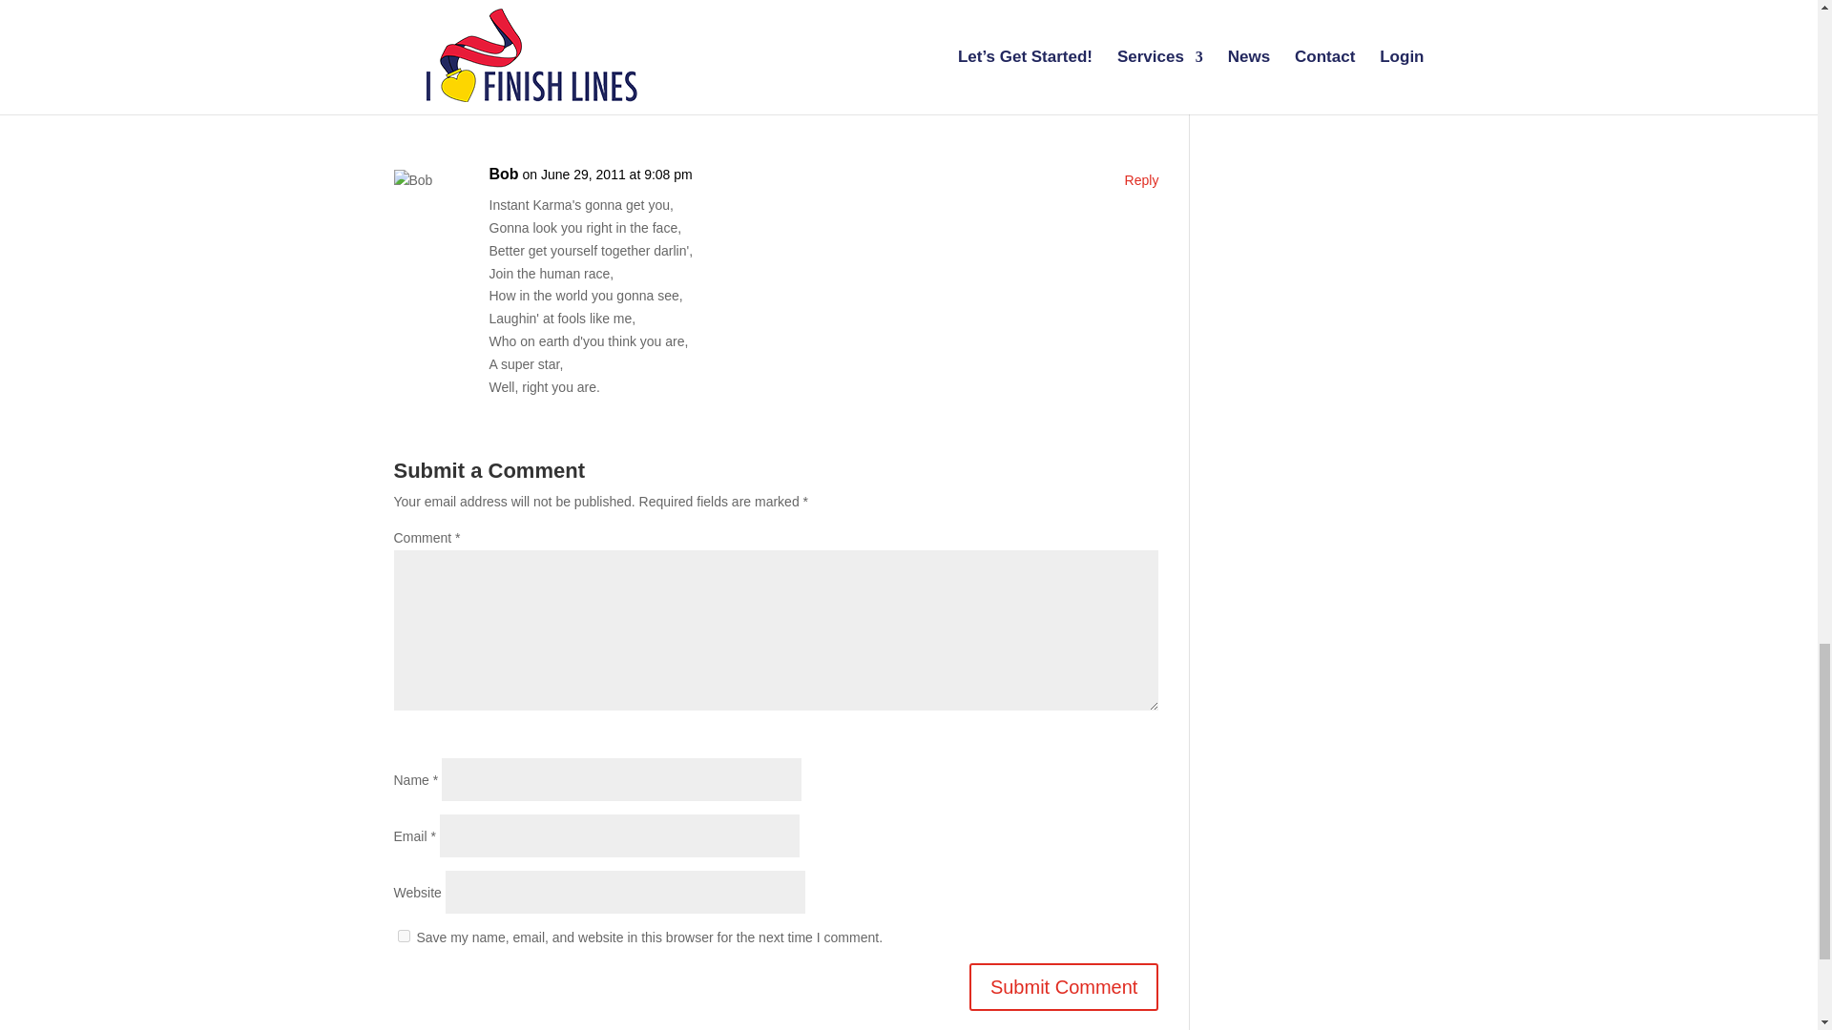 Image resolution: width=1832 pixels, height=1030 pixels. Describe the element at coordinates (1141, 181) in the screenshot. I see `Reply` at that location.